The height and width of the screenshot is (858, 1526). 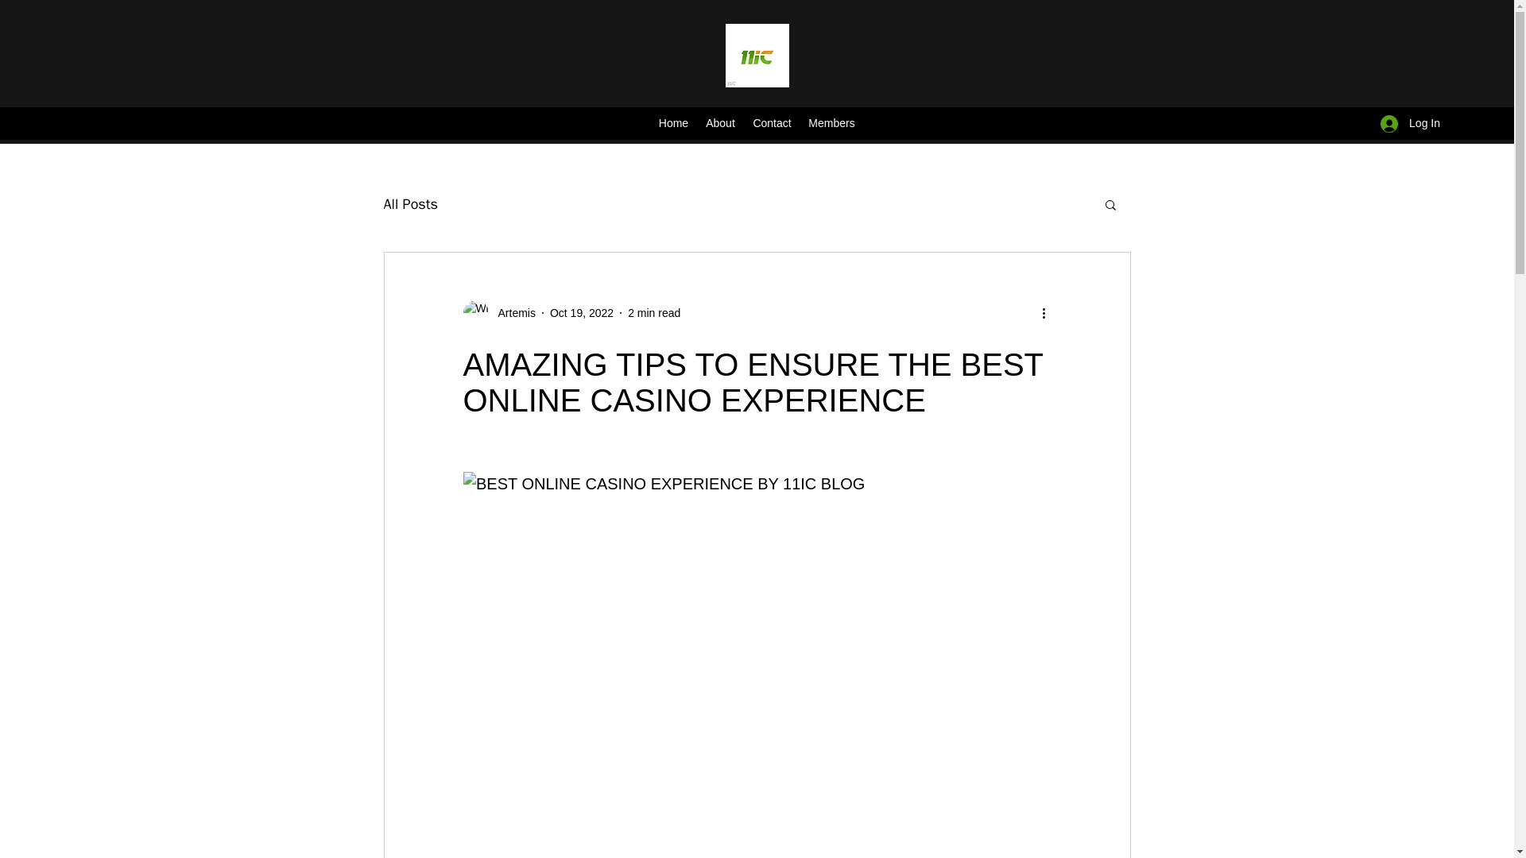 What do you see at coordinates (409, 203) in the screenshot?
I see `All Posts` at bounding box center [409, 203].